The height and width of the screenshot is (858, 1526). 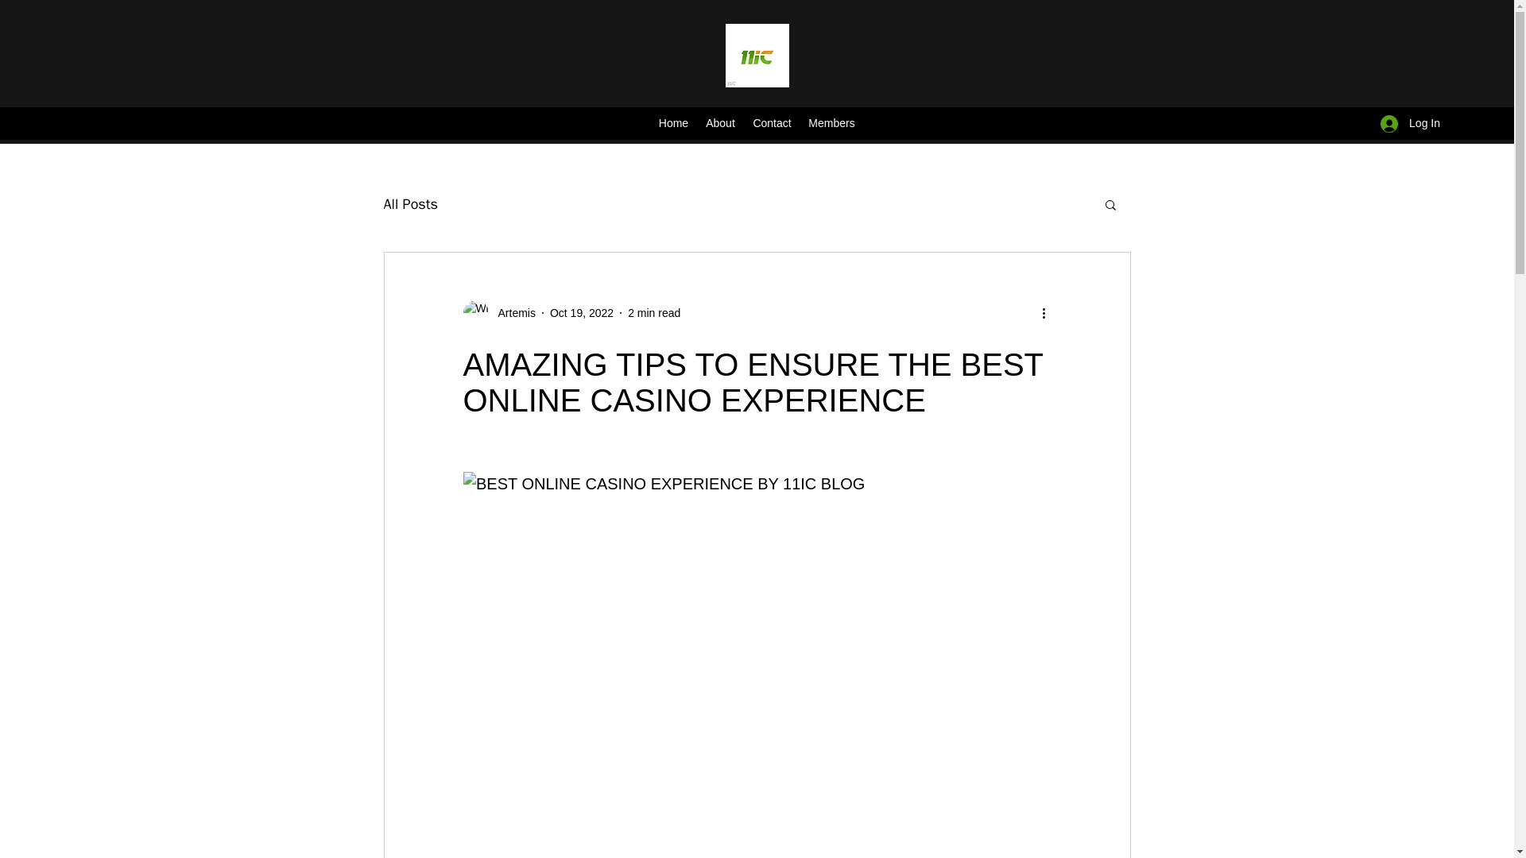 What do you see at coordinates (409, 203) in the screenshot?
I see `All Posts` at bounding box center [409, 203].